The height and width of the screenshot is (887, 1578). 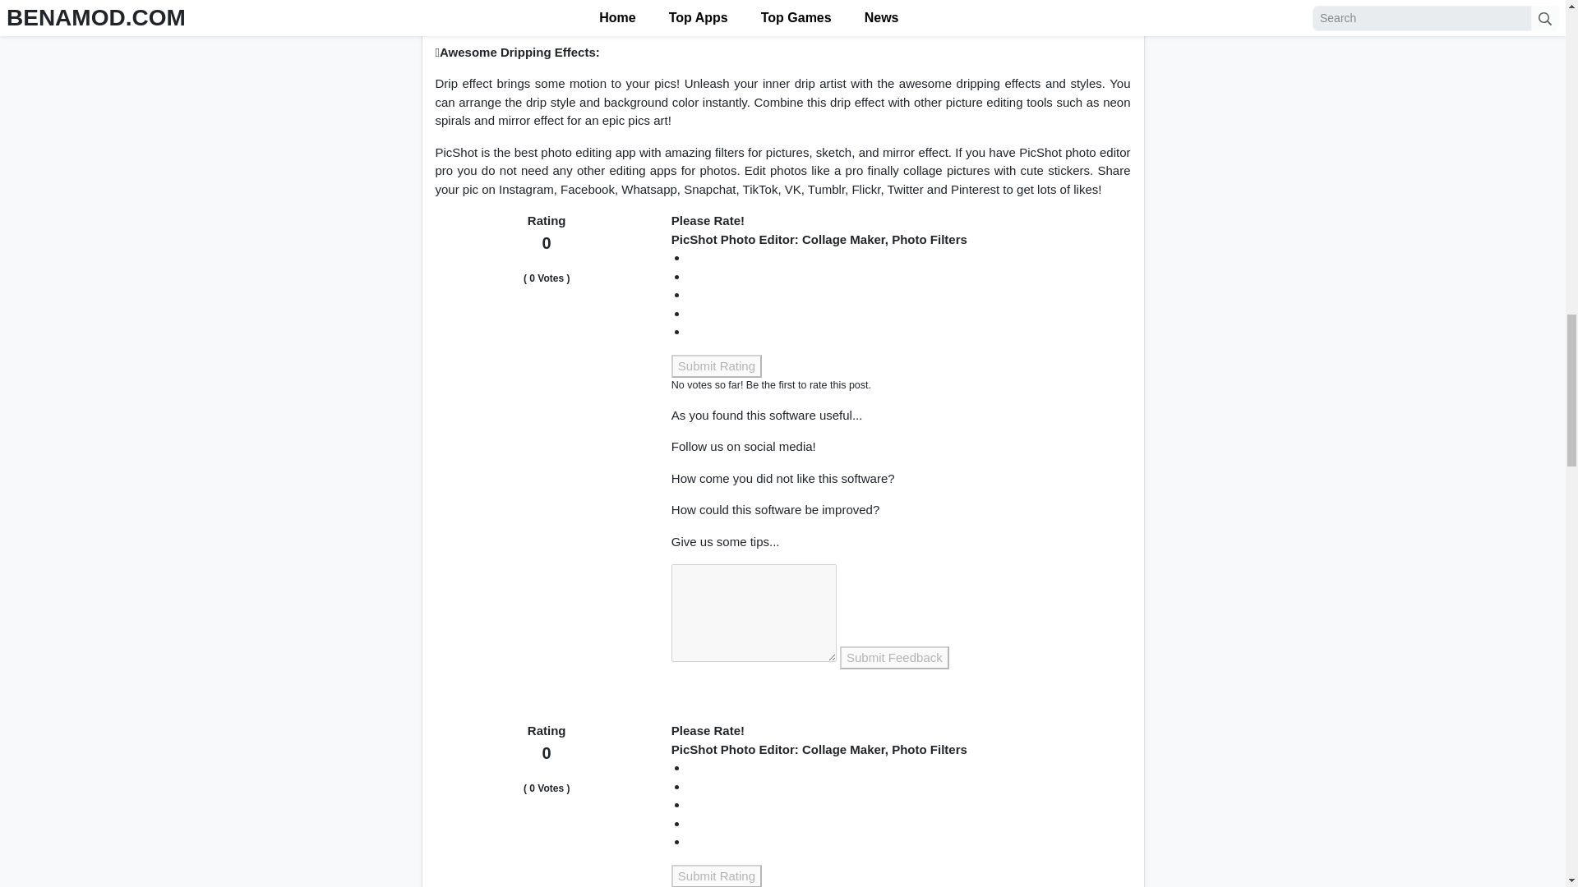 I want to click on Submit Rating, so click(x=717, y=366).